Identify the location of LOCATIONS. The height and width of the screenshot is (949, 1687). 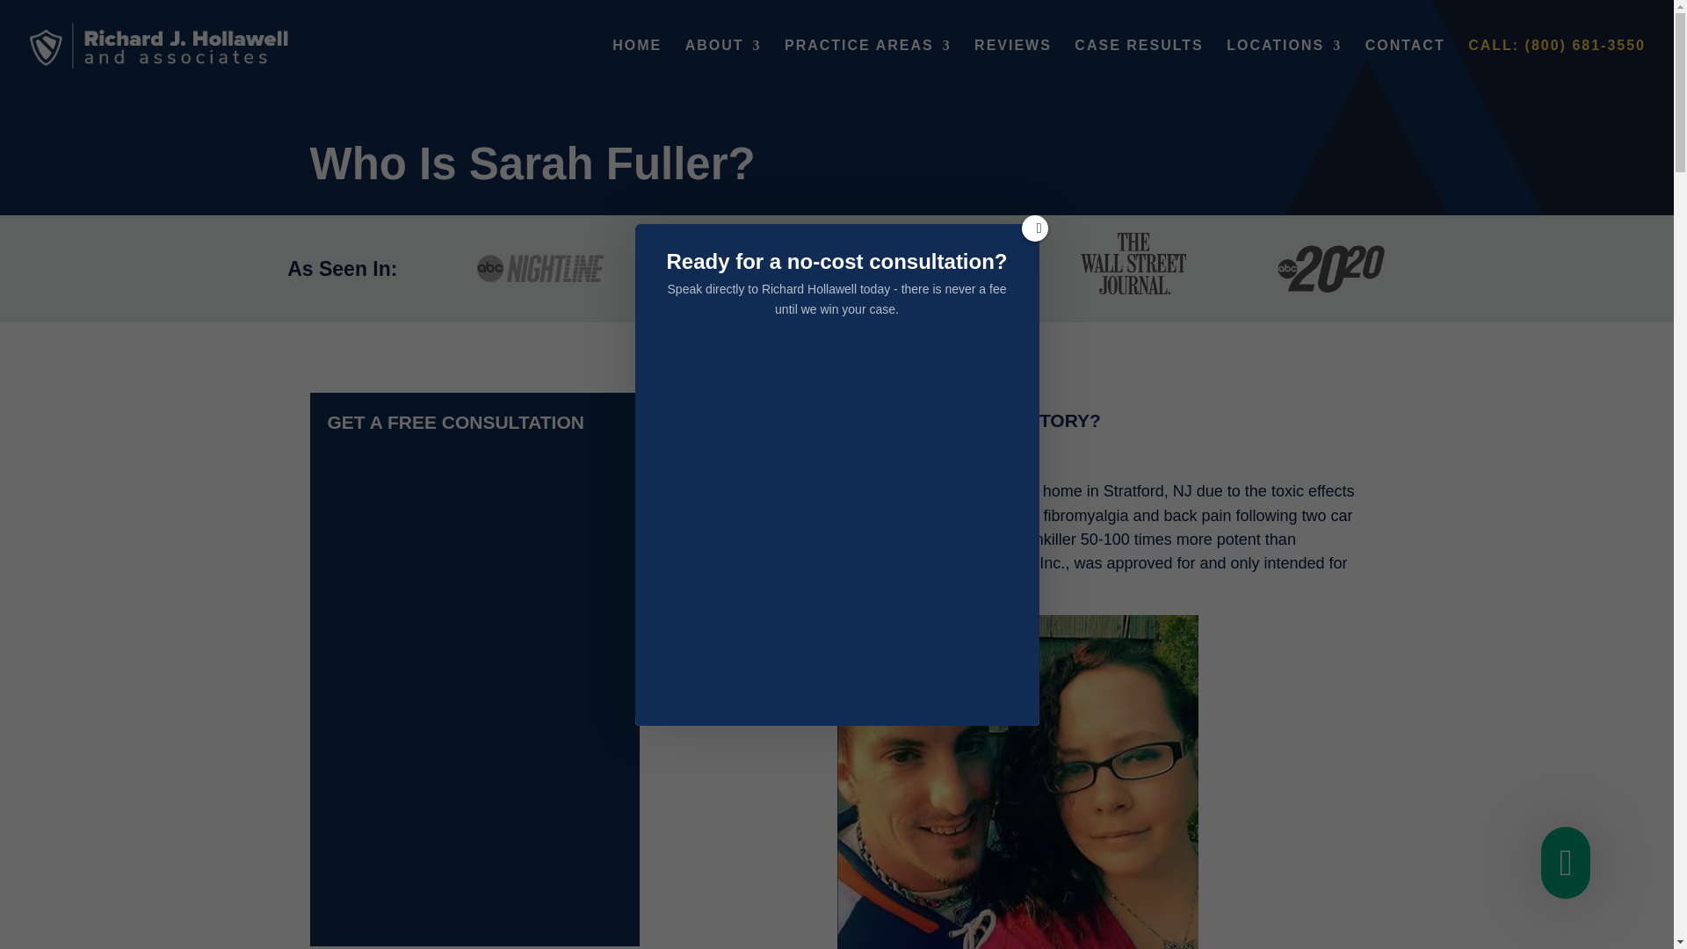
(1283, 65).